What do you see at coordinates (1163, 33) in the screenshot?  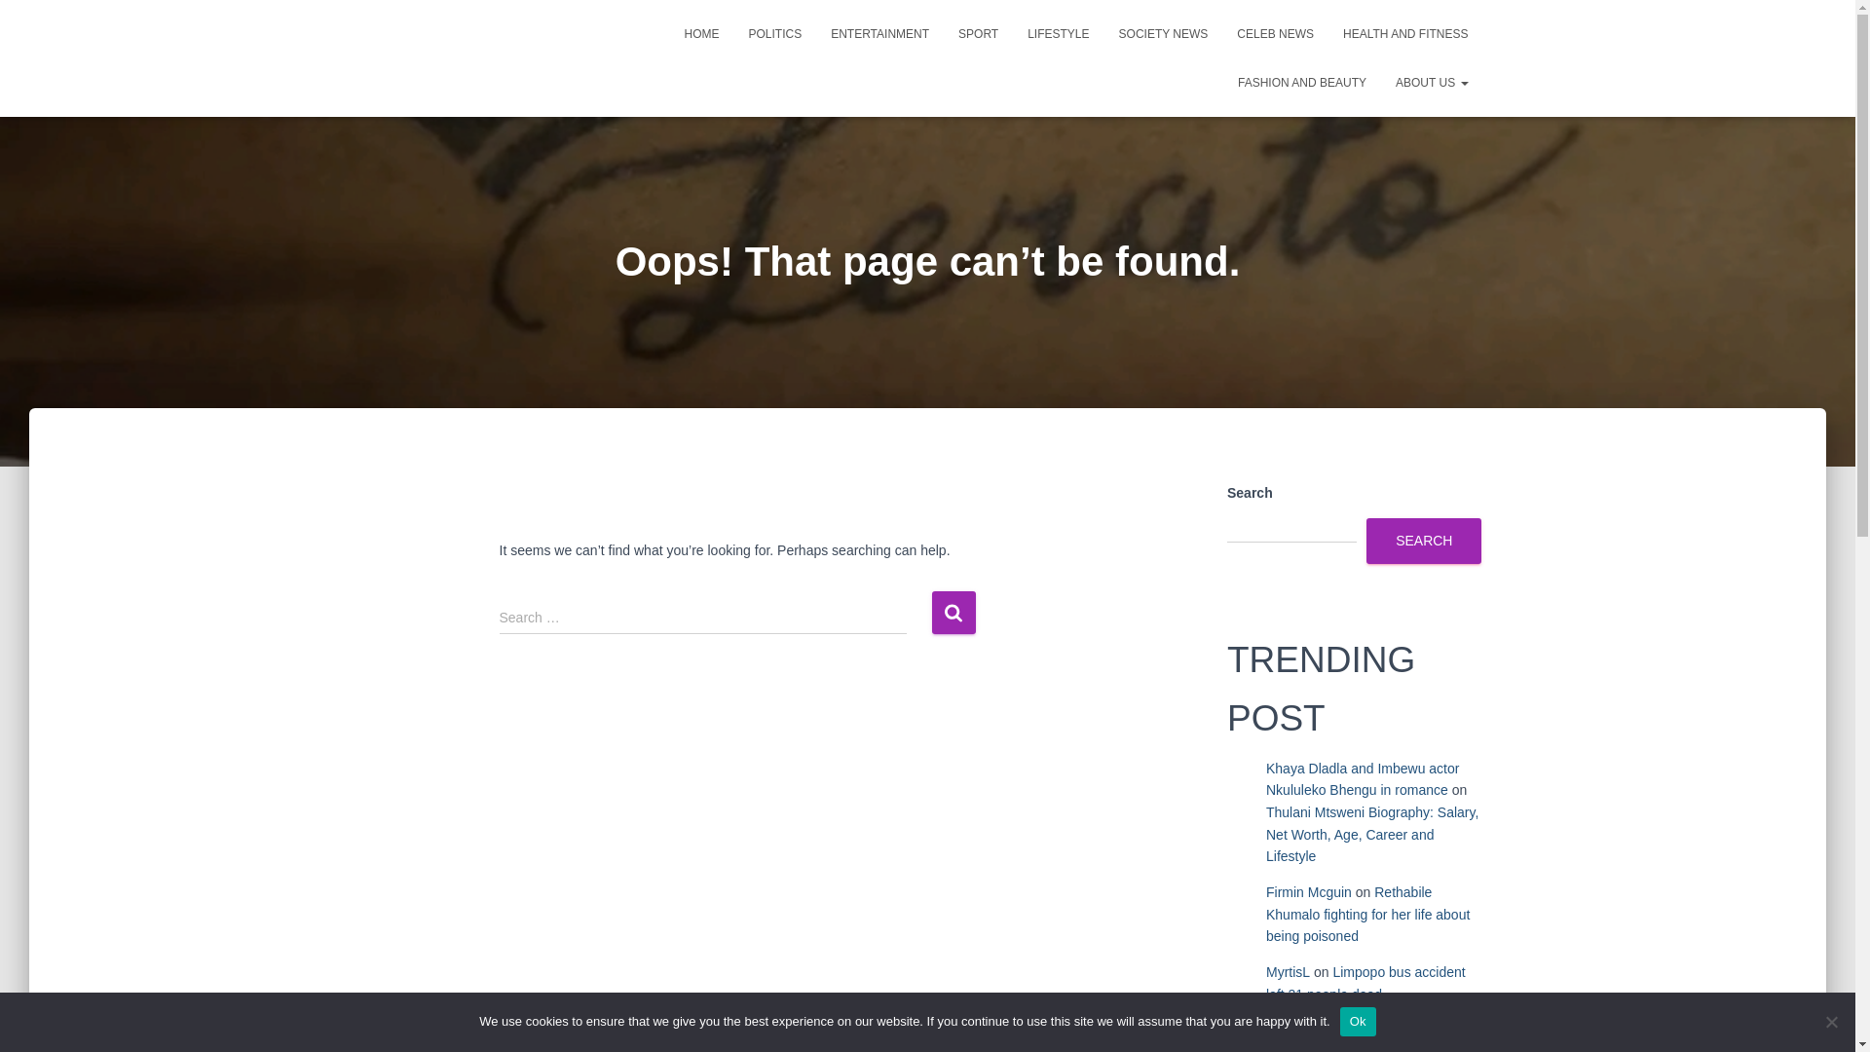 I see `SOCIETY NEWS` at bounding box center [1163, 33].